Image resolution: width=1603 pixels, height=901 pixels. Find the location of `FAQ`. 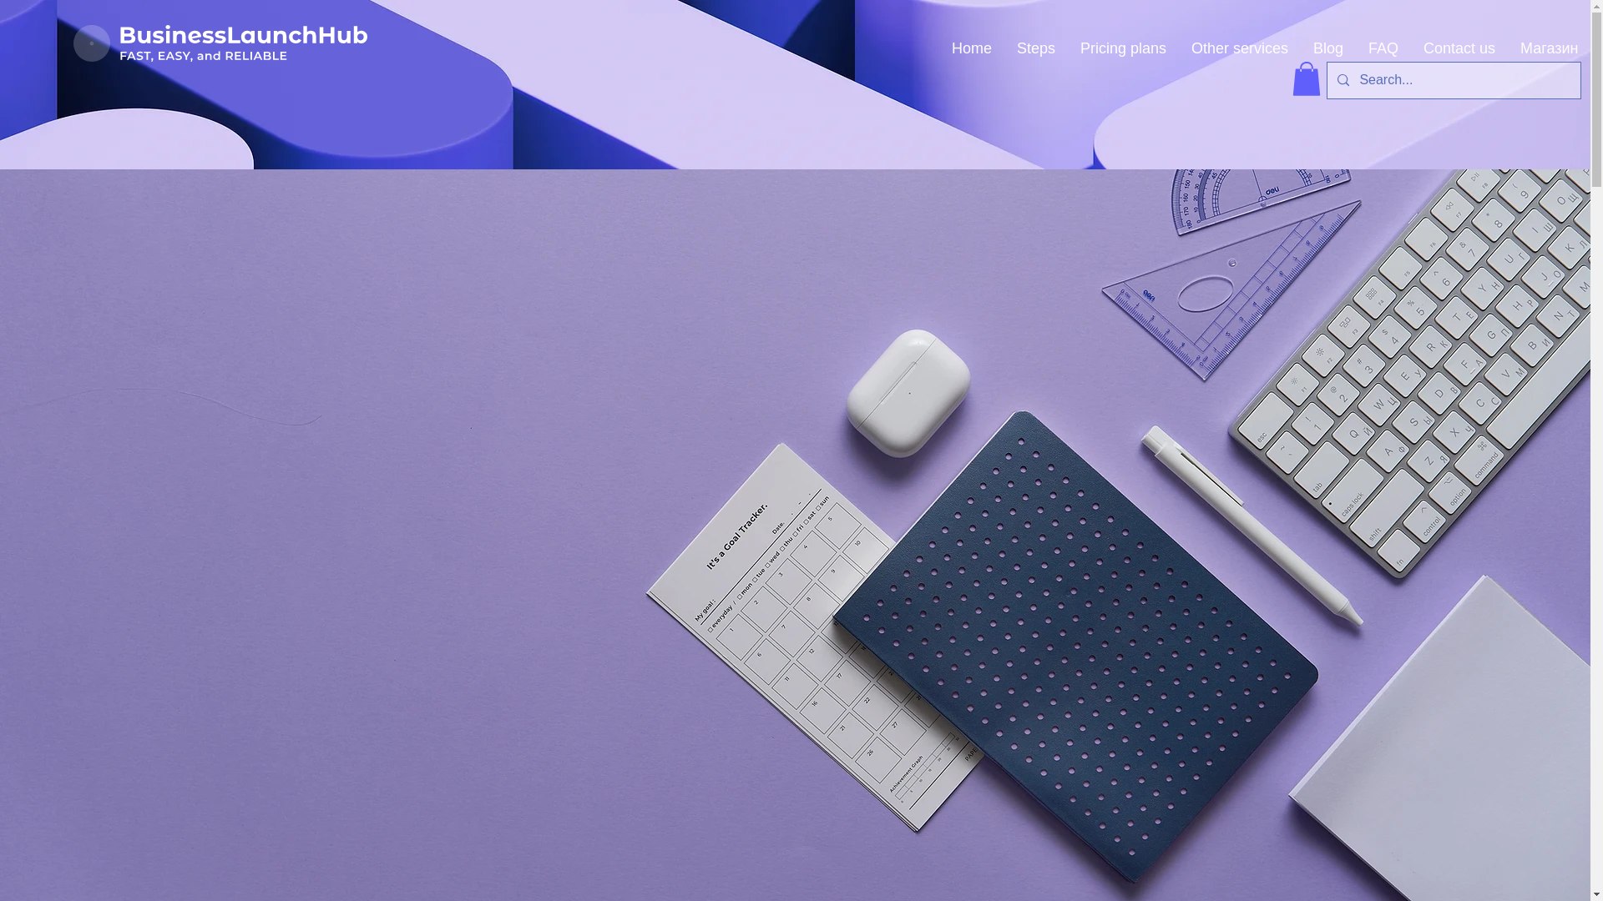

FAQ is located at coordinates (1383, 48).